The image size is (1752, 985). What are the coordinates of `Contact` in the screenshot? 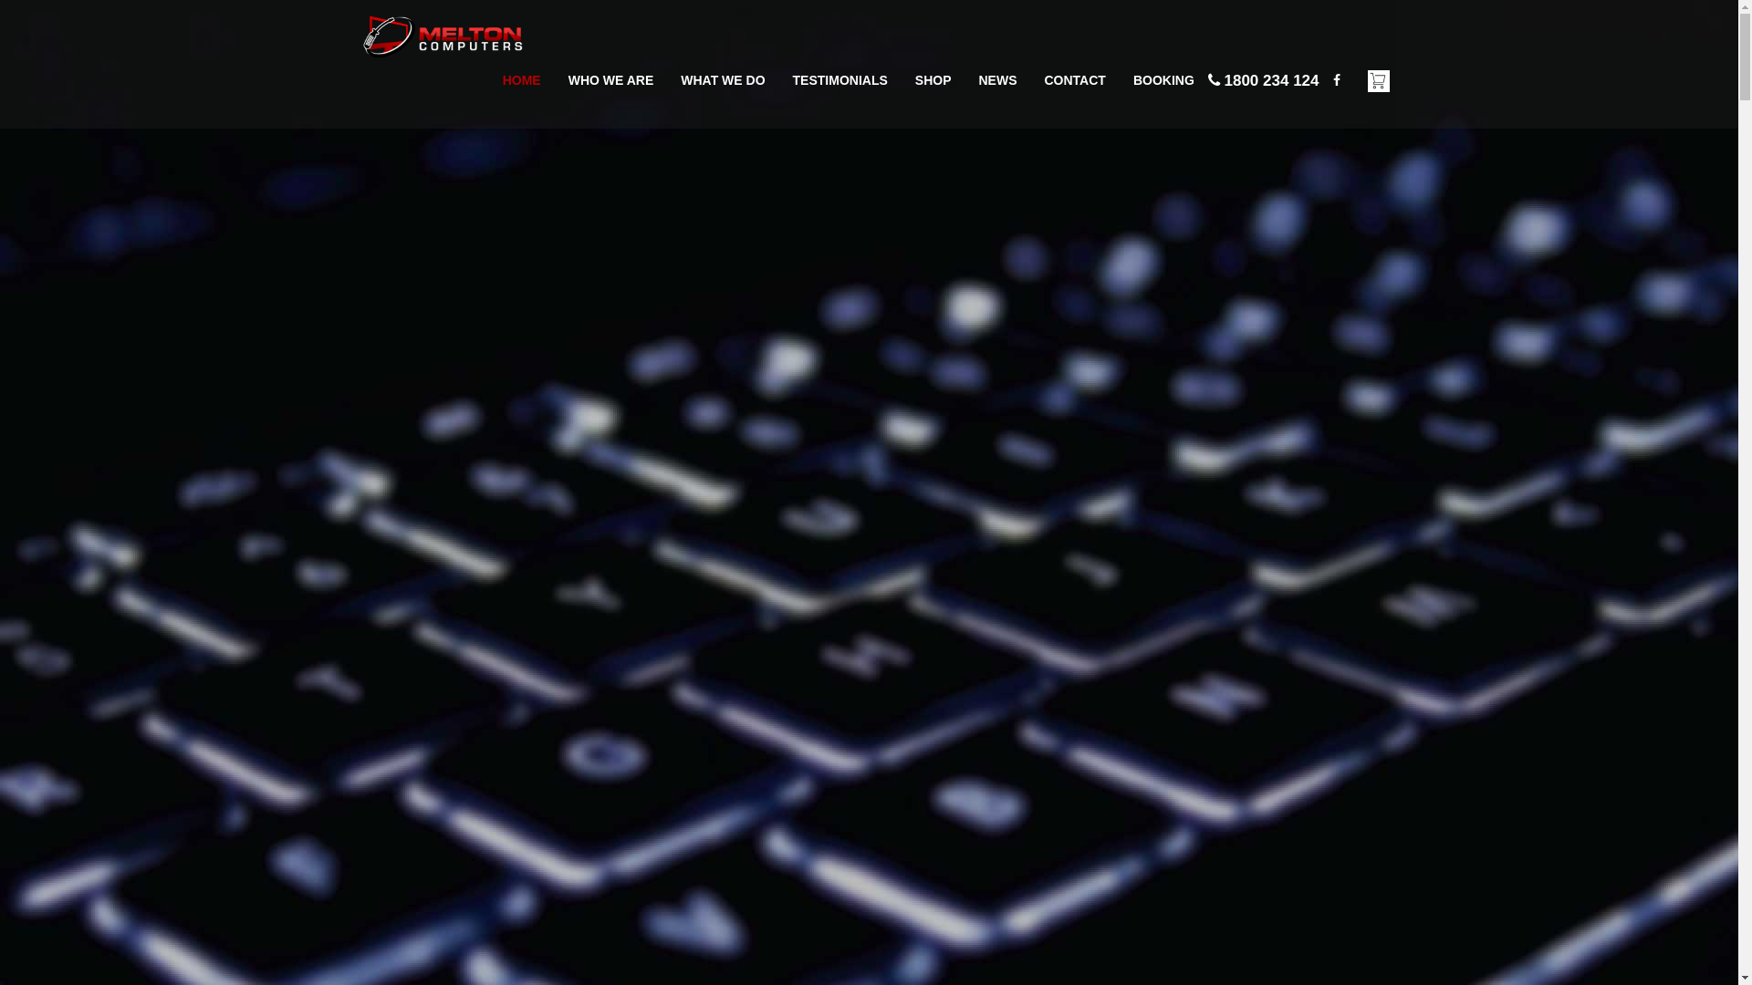 It's located at (1337, 80).